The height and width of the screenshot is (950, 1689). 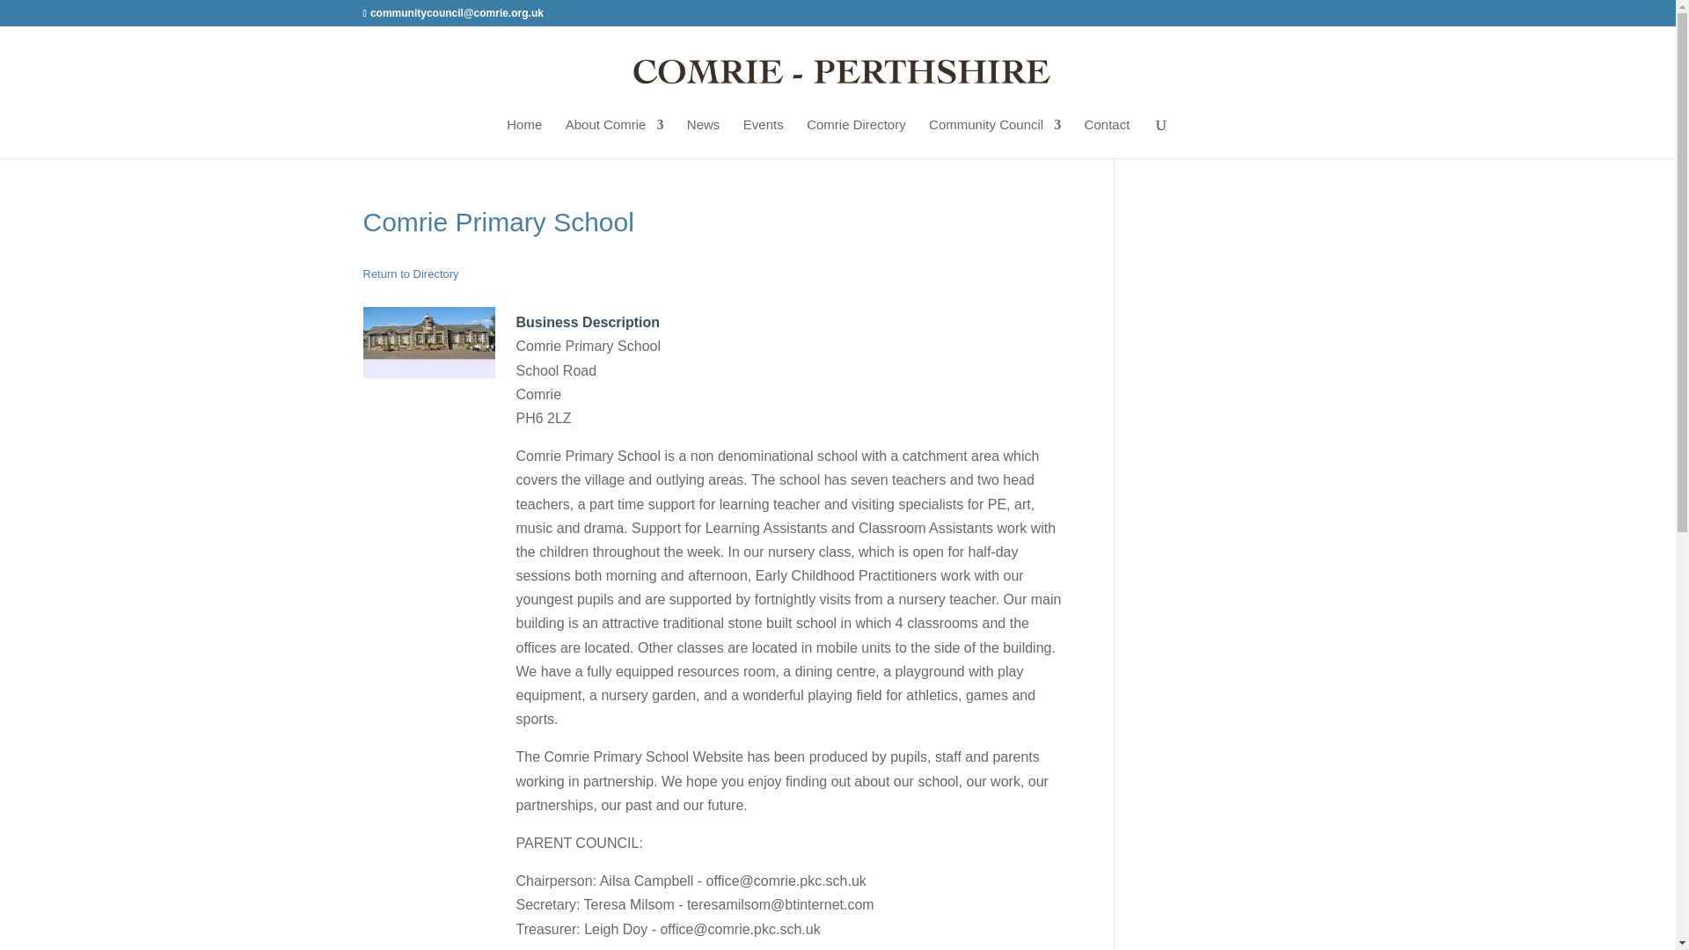 I want to click on Comrie Primary School, so click(x=428, y=341).